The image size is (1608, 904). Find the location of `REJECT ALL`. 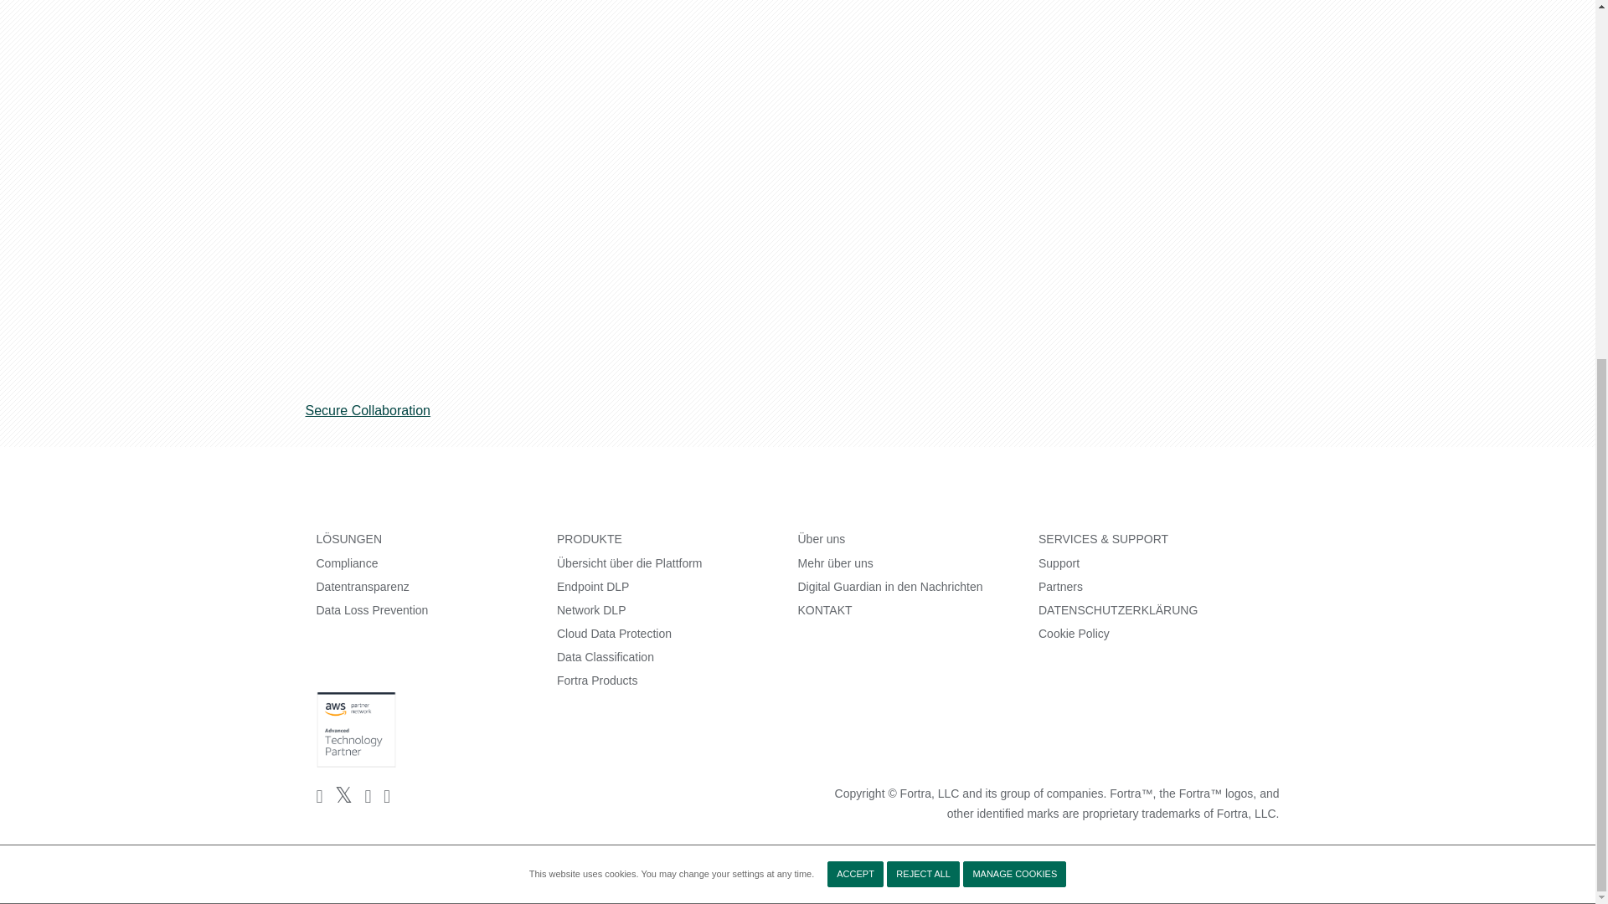

REJECT ALL is located at coordinates (923, 285).